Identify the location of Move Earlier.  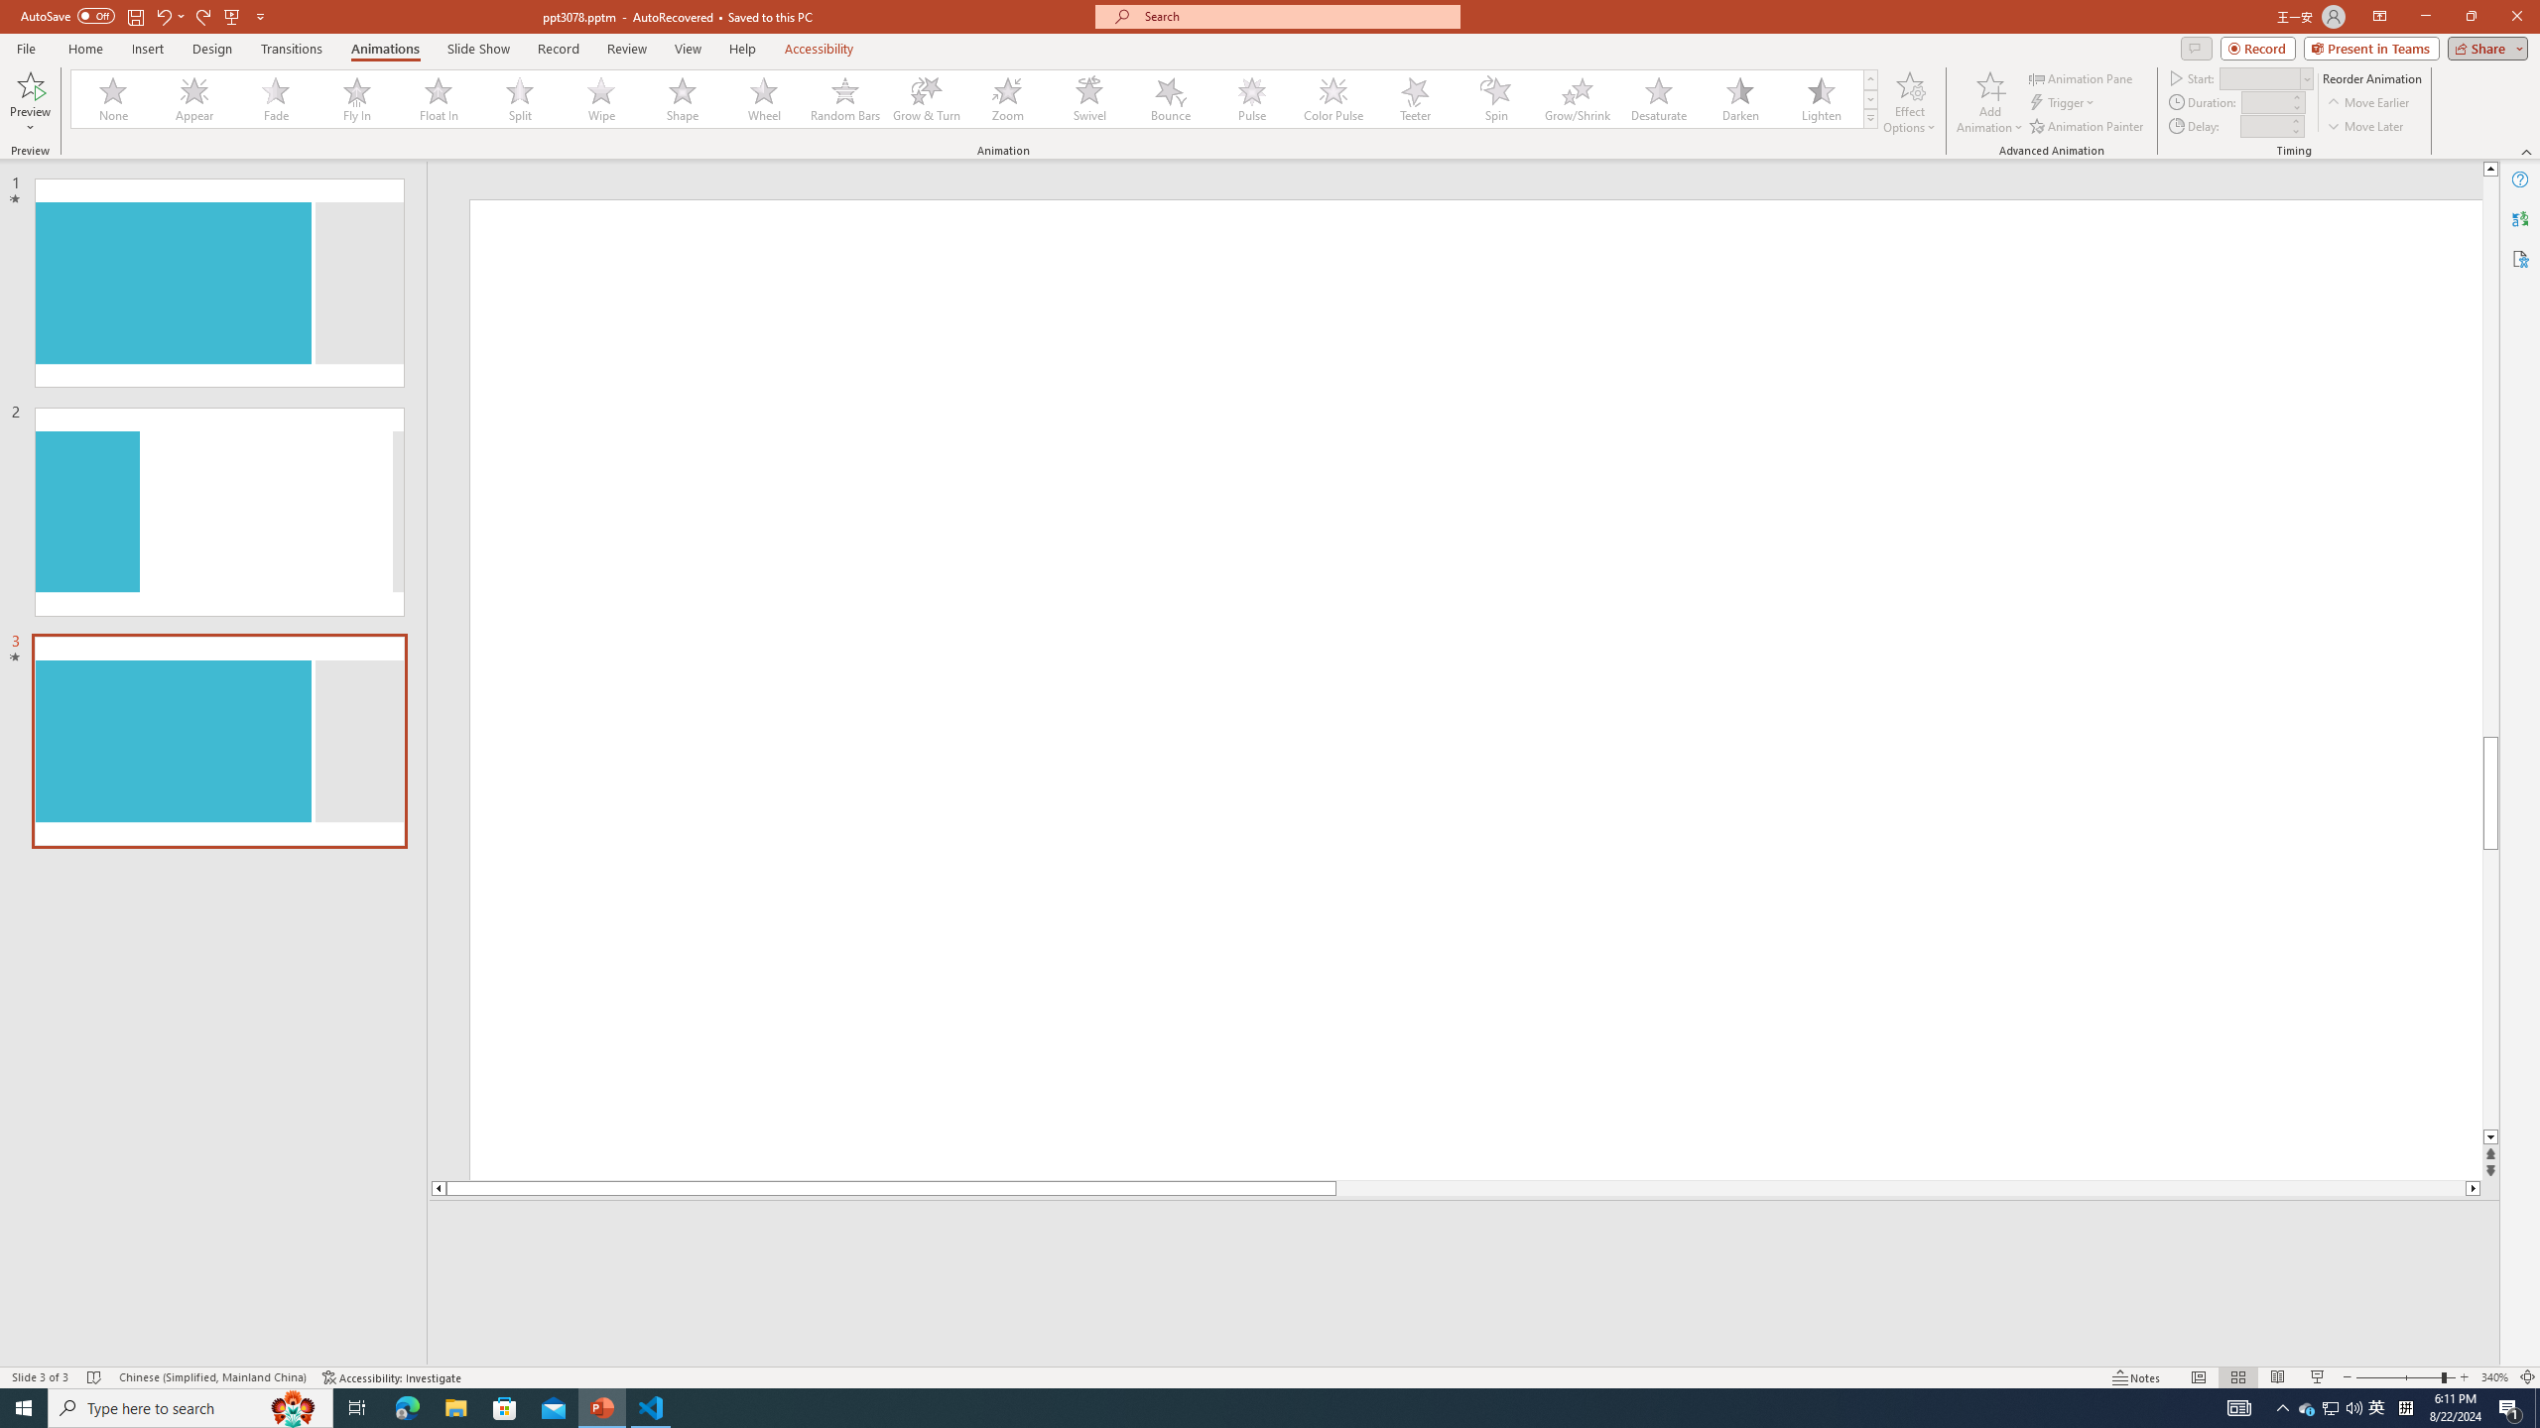
(2367, 103).